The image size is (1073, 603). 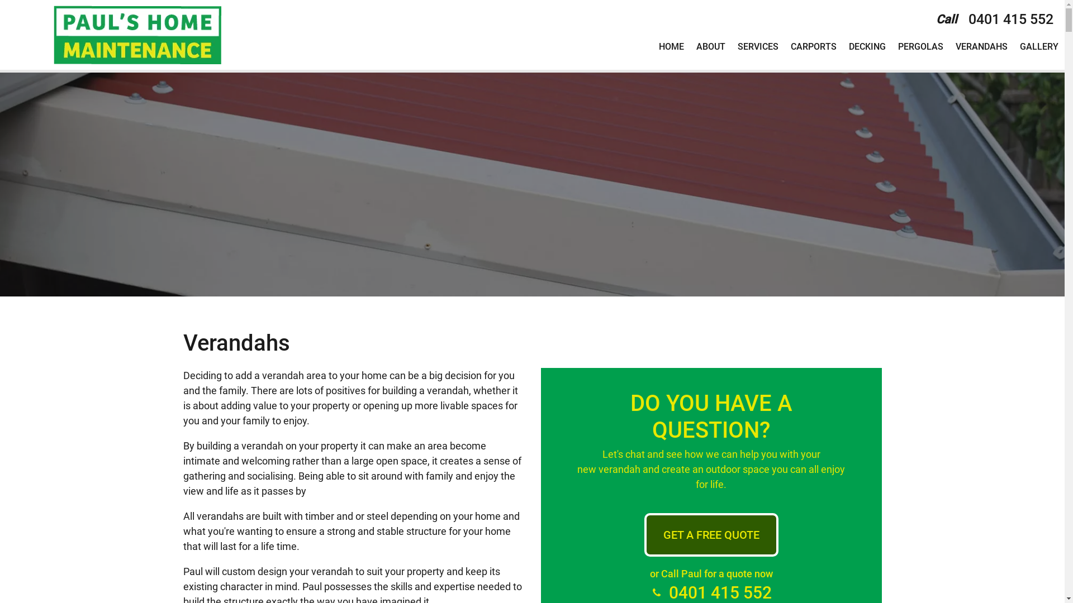 What do you see at coordinates (758, 47) in the screenshot?
I see `SERVICES` at bounding box center [758, 47].